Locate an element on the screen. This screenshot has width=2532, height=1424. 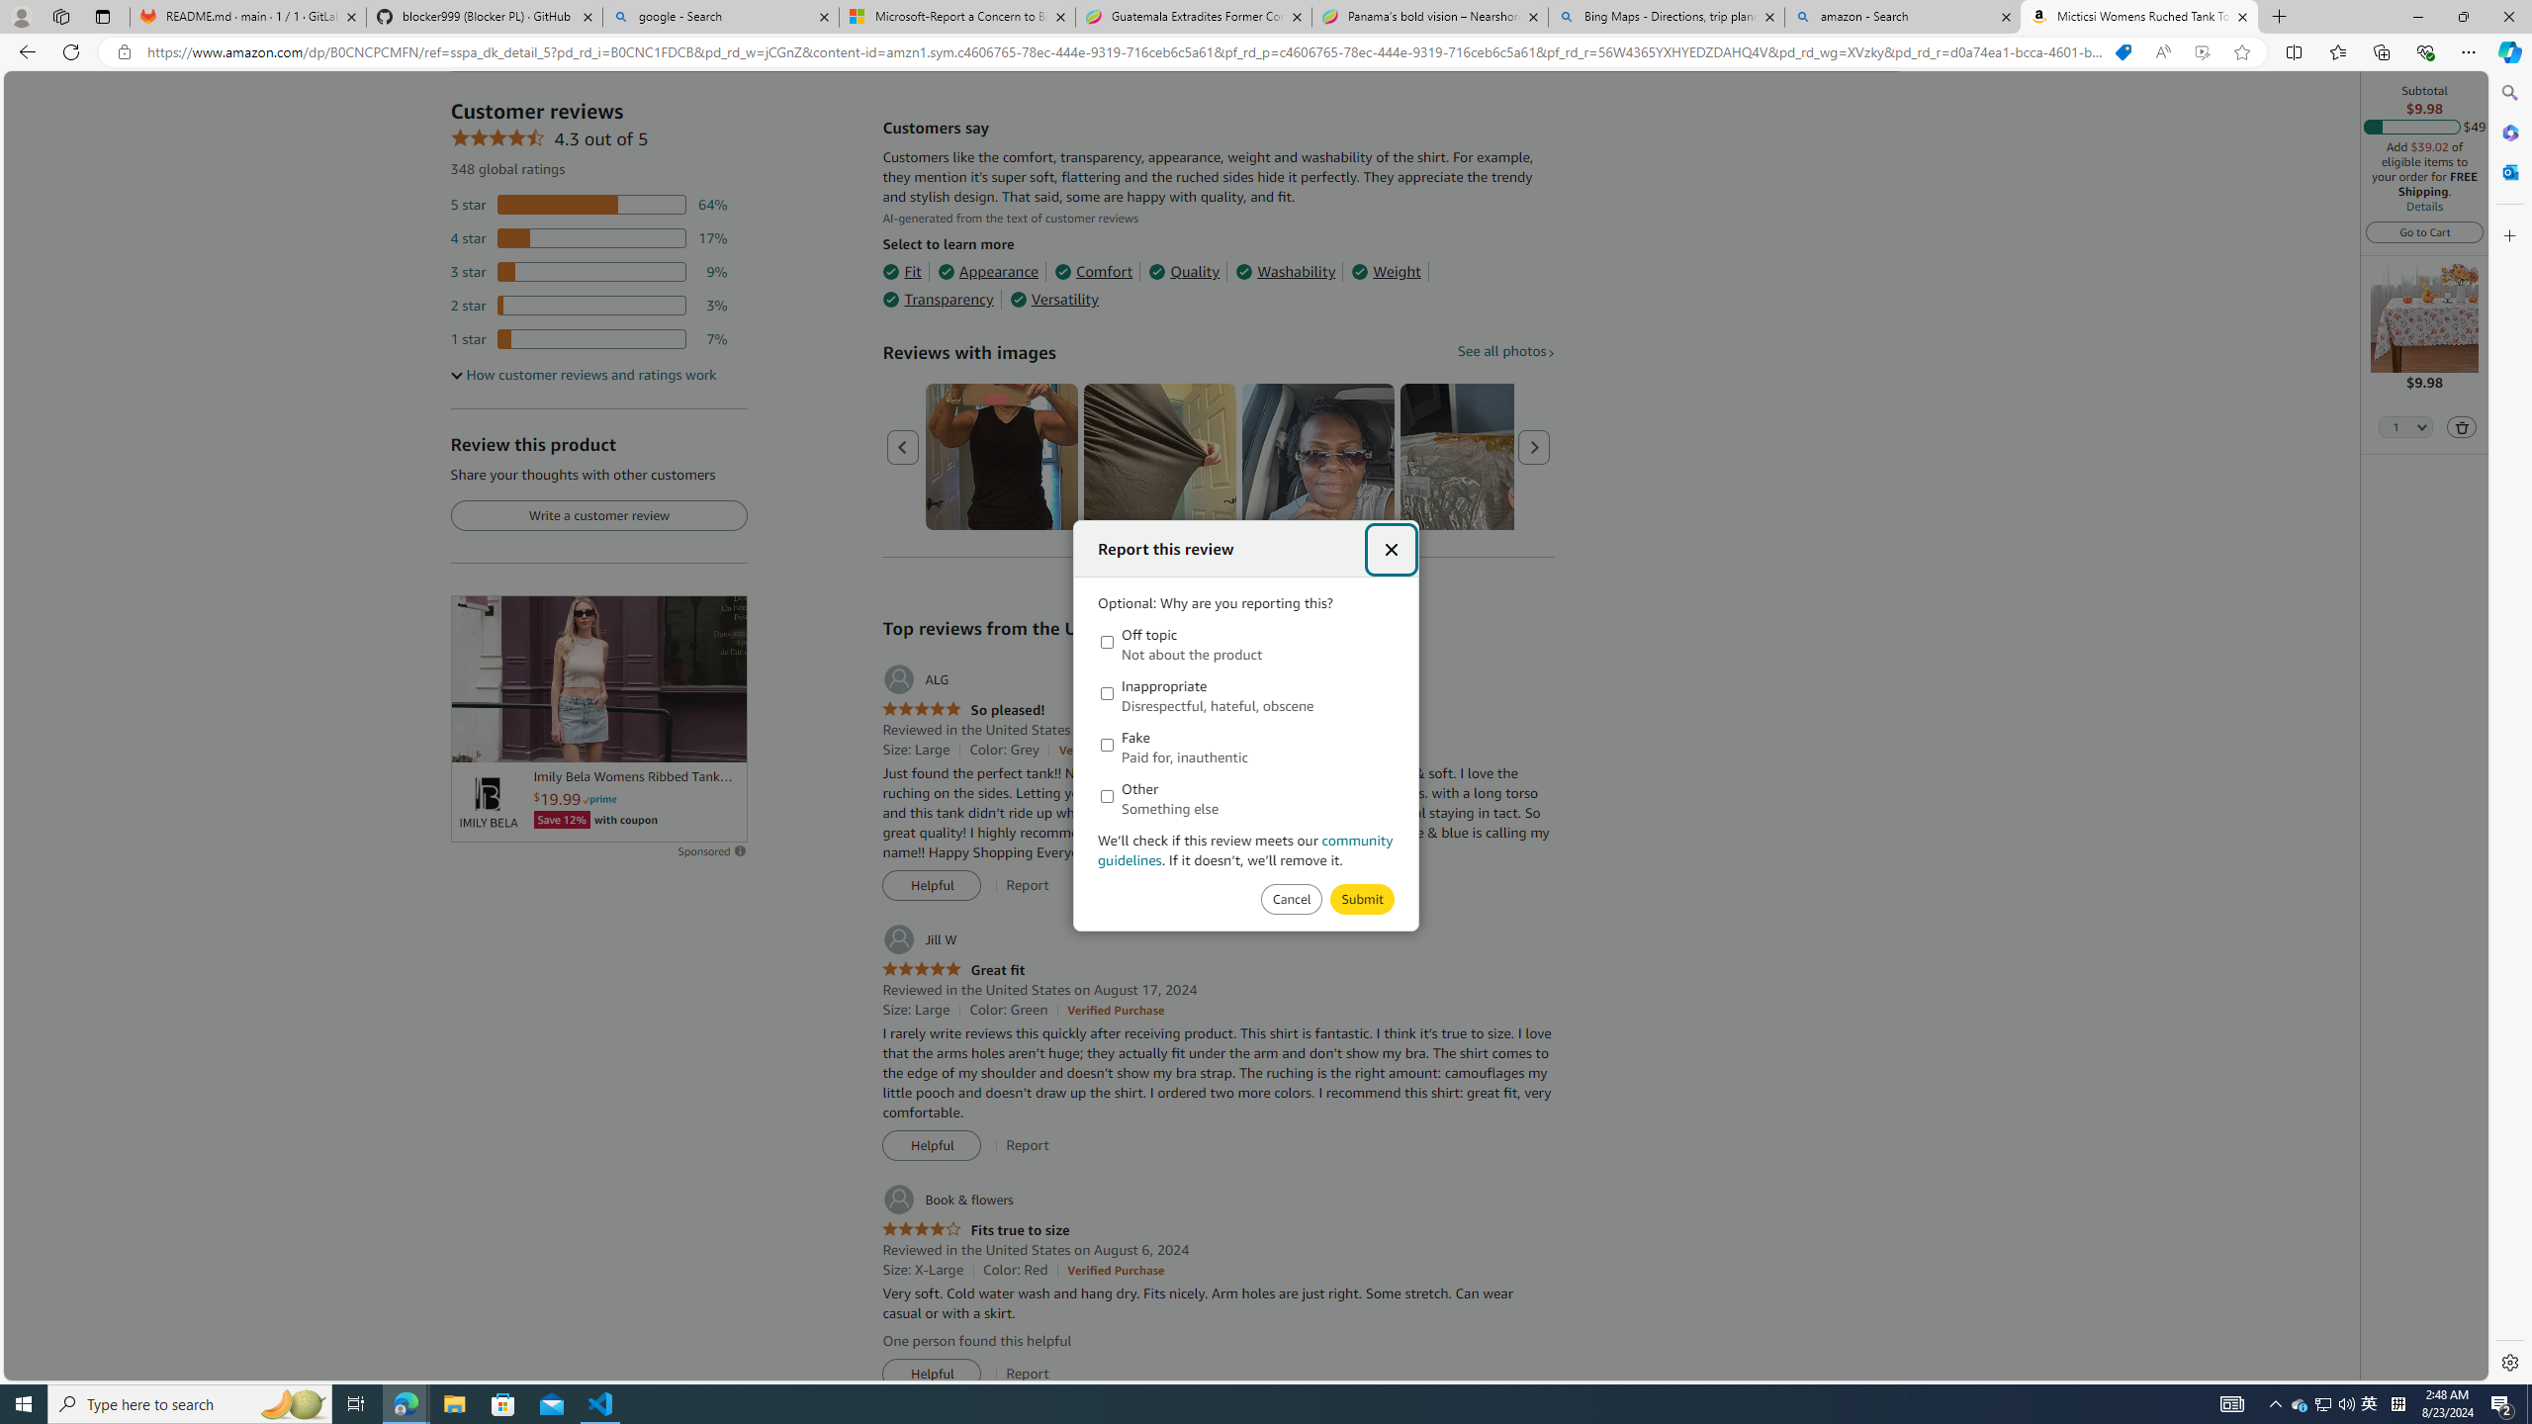
4.0 out of 5 stars Fits true to size is located at coordinates (975, 1230).